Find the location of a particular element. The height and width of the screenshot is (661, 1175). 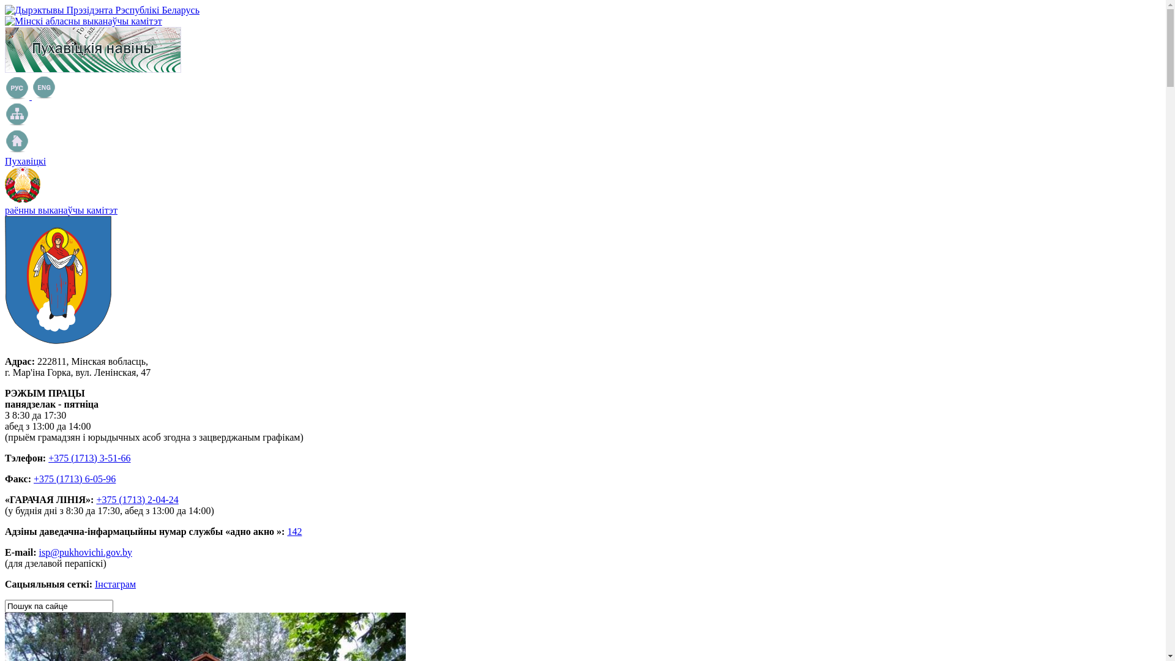

+375 (1713) 2-04-24 is located at coordinates (137, 499).